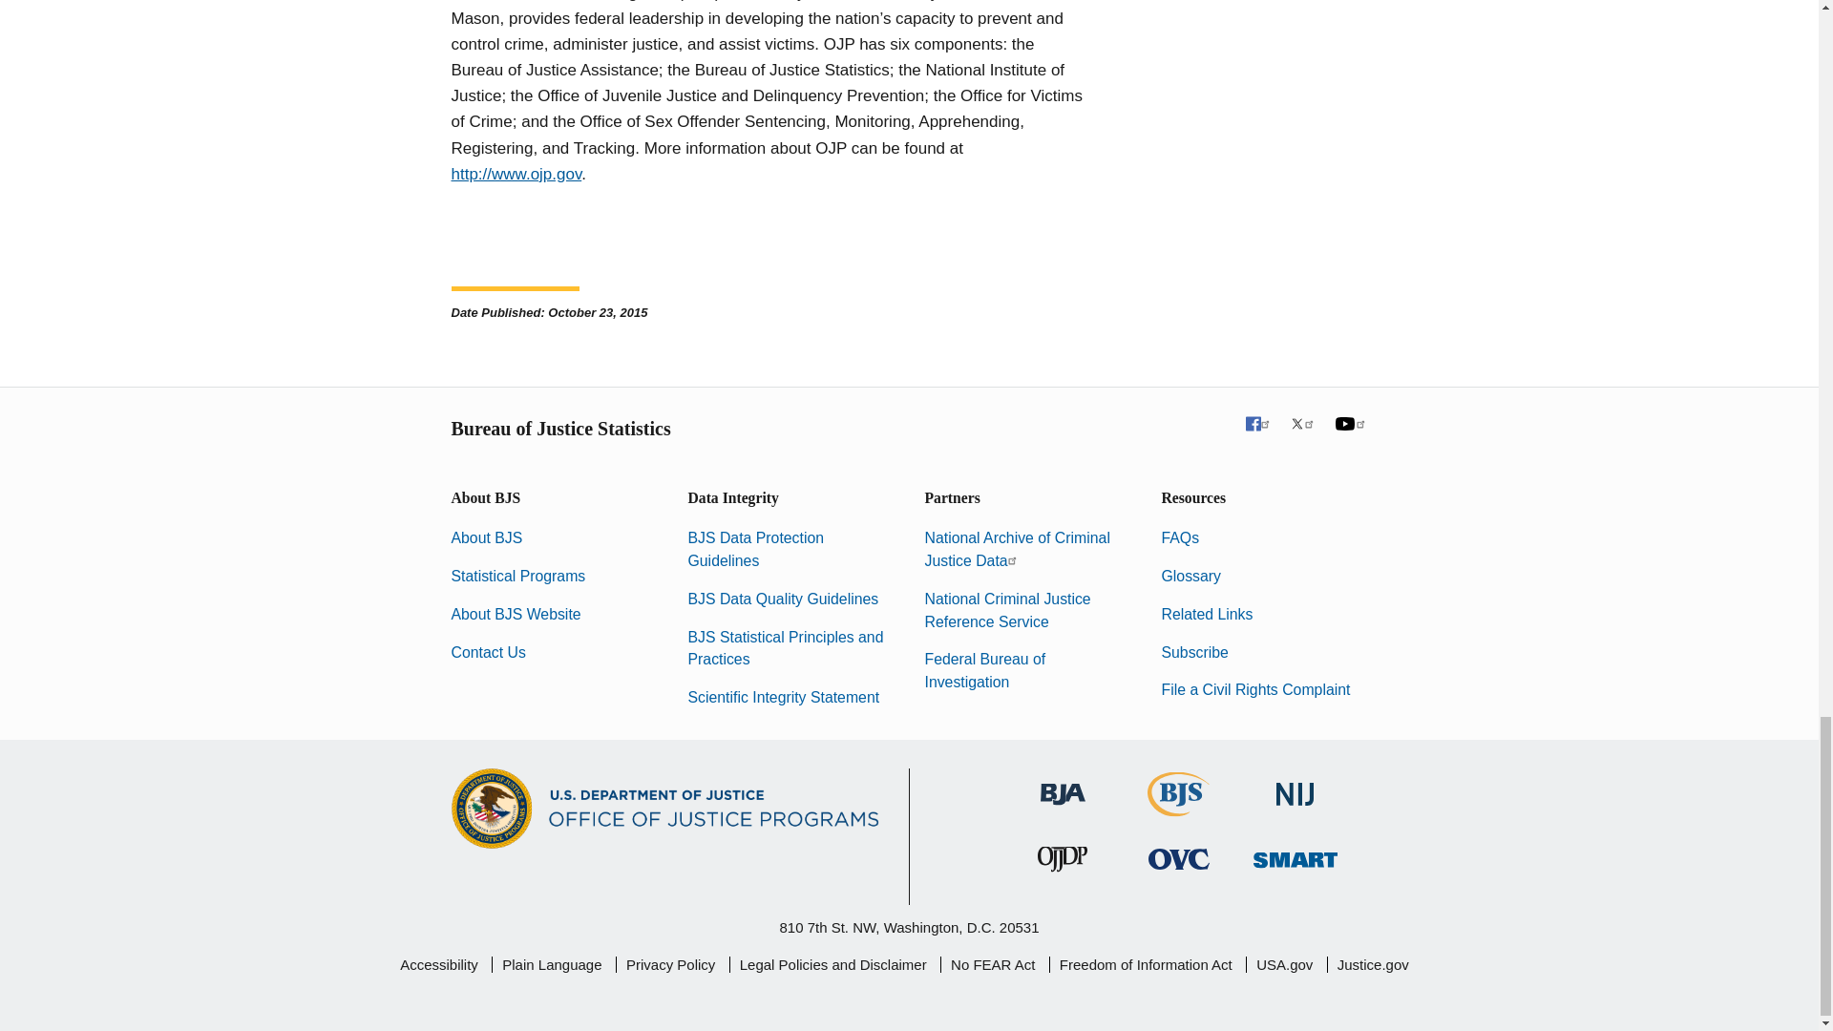  What do you see at coordinates (755, 550) in the screenshot?
I see `BJS Data Protection Guidelines` at bounding box center [755, 550].